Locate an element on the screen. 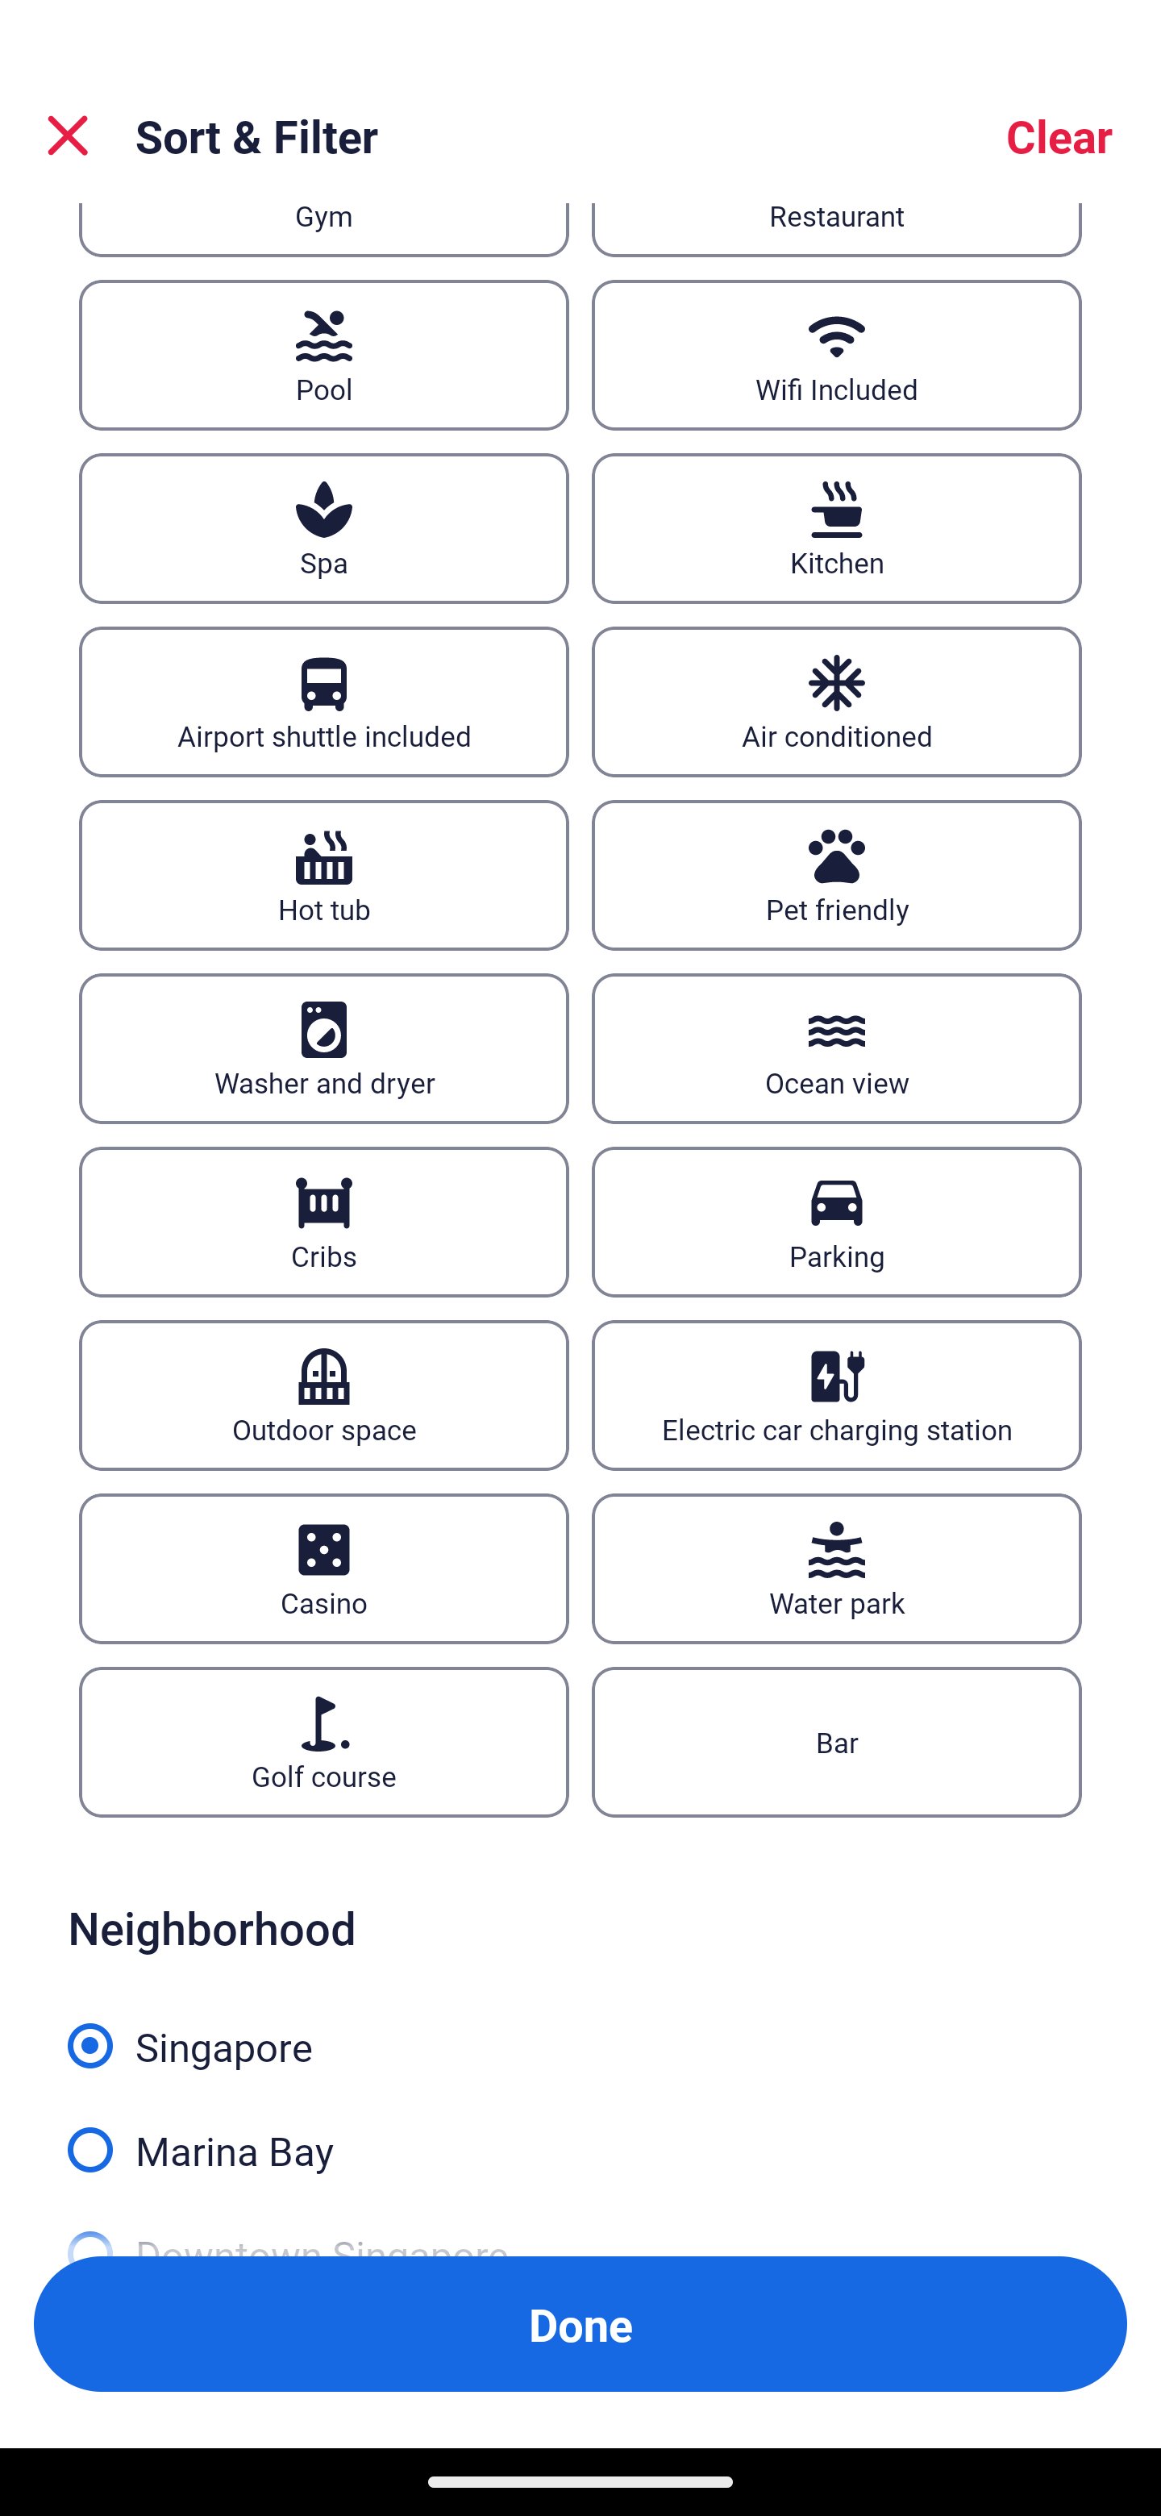 The image size is (1161, 2516). Water park is located at coordinates (837, 1569).